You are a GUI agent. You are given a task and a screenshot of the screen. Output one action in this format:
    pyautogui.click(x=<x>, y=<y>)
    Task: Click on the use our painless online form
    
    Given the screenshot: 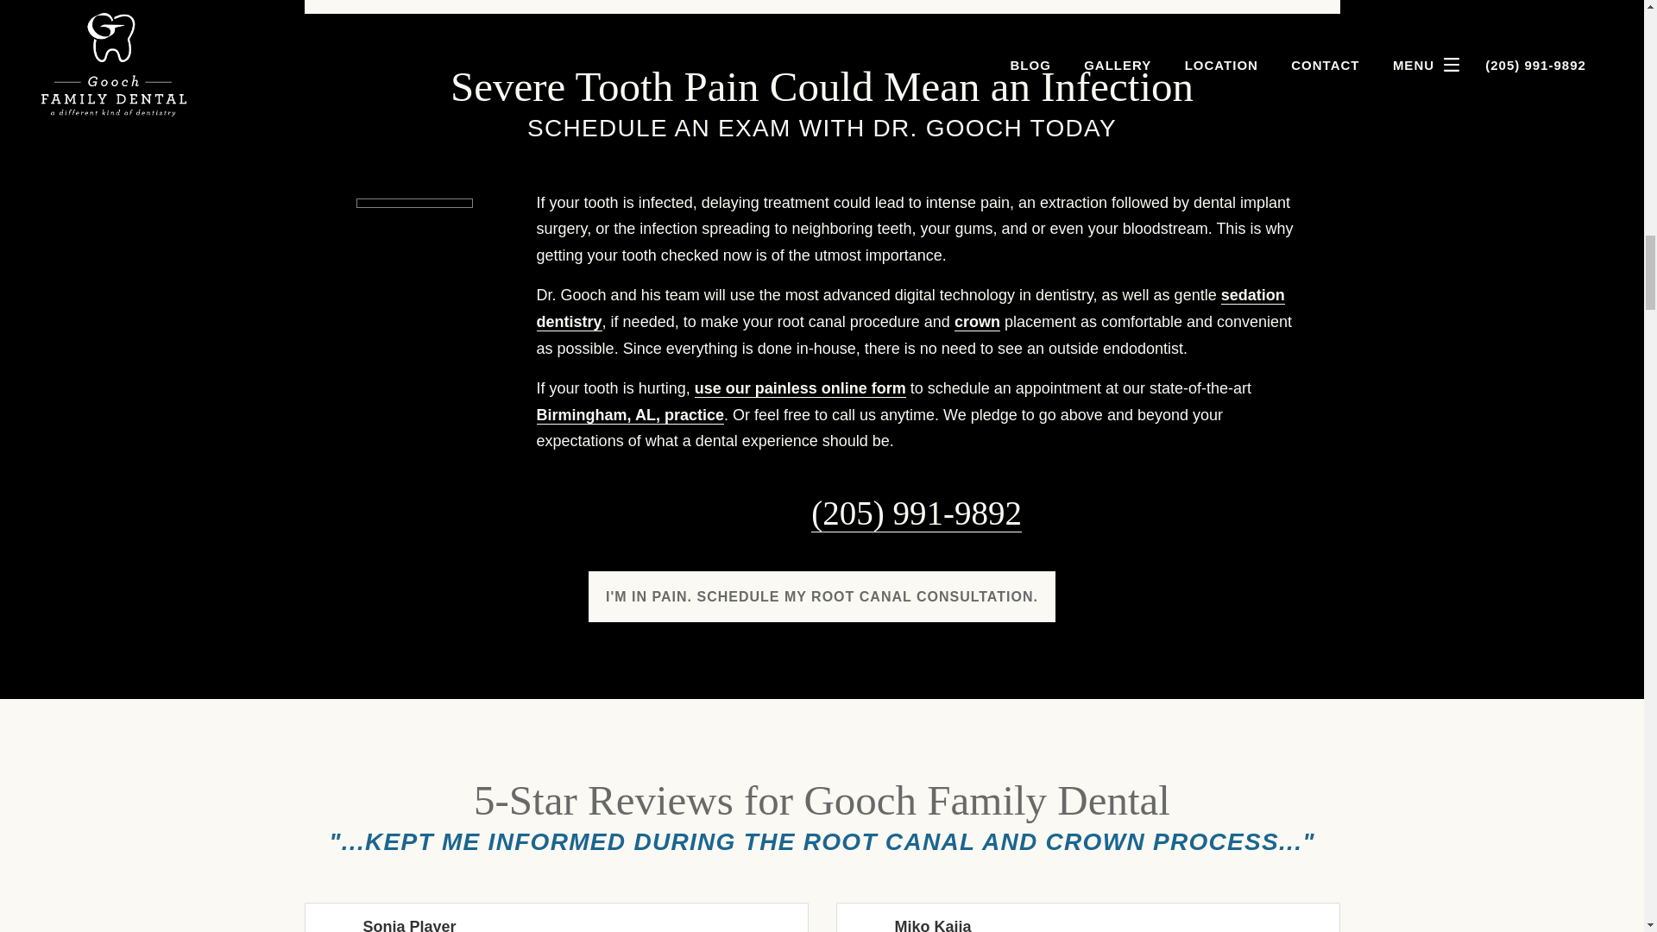 What is the action you would take?
    pyautogui.click(x=800, y=388)
    